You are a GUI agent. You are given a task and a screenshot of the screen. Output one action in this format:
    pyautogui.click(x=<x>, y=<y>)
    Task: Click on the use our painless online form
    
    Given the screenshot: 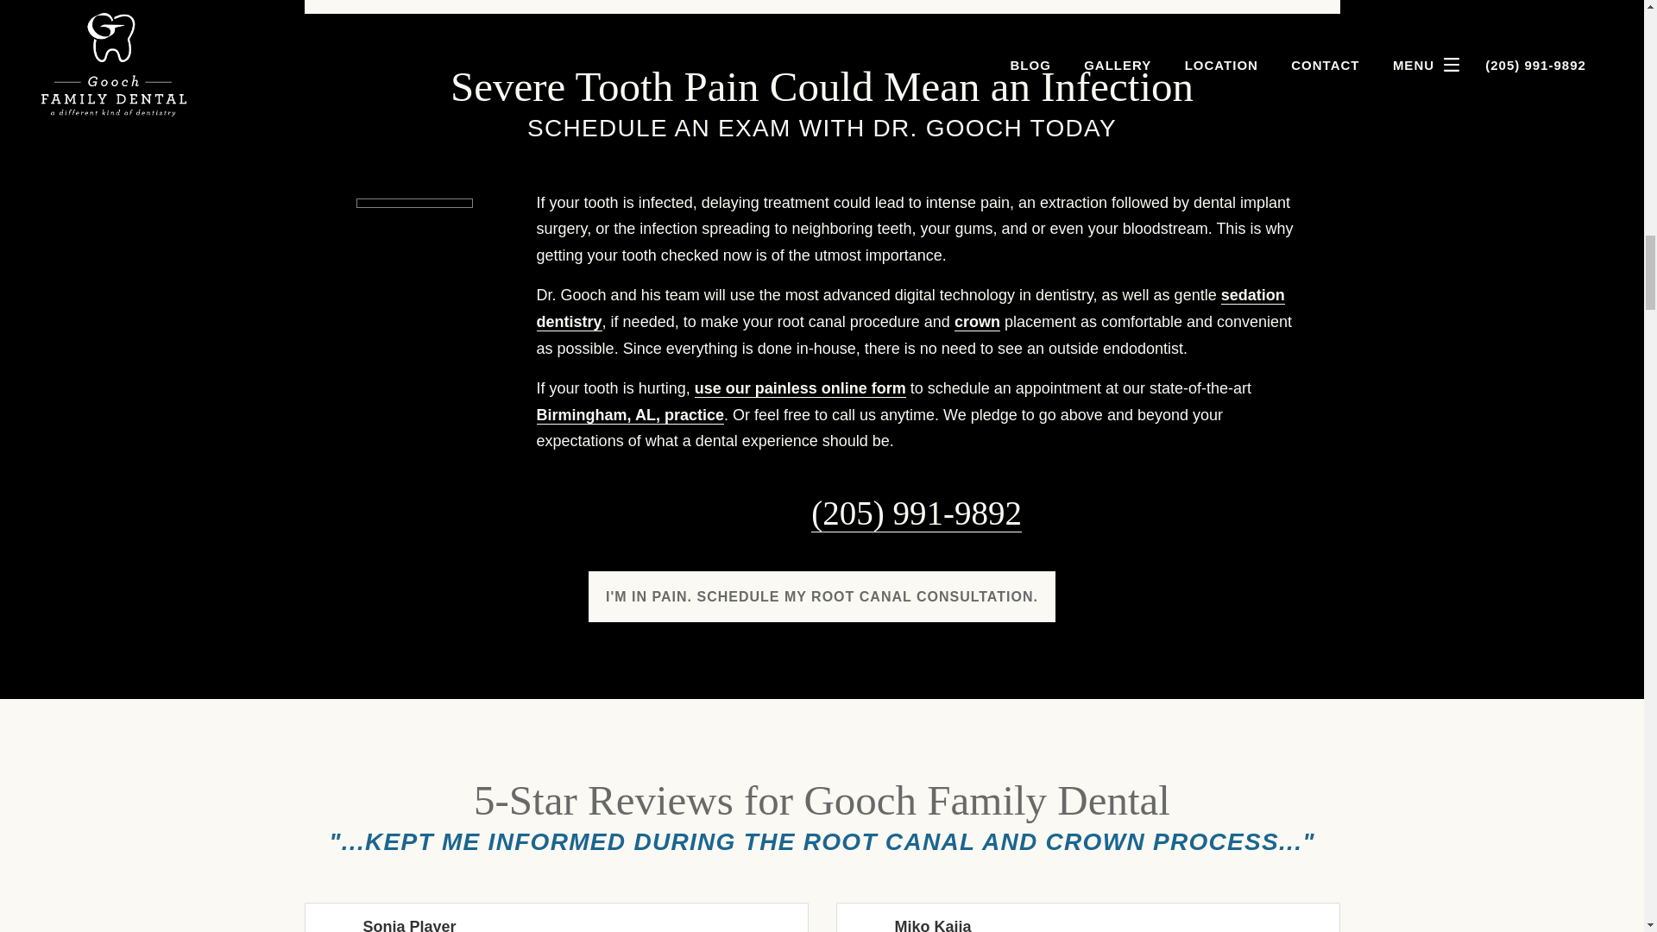 What is the action you would take?
    pyautogui.click(x=800, y=388)
    